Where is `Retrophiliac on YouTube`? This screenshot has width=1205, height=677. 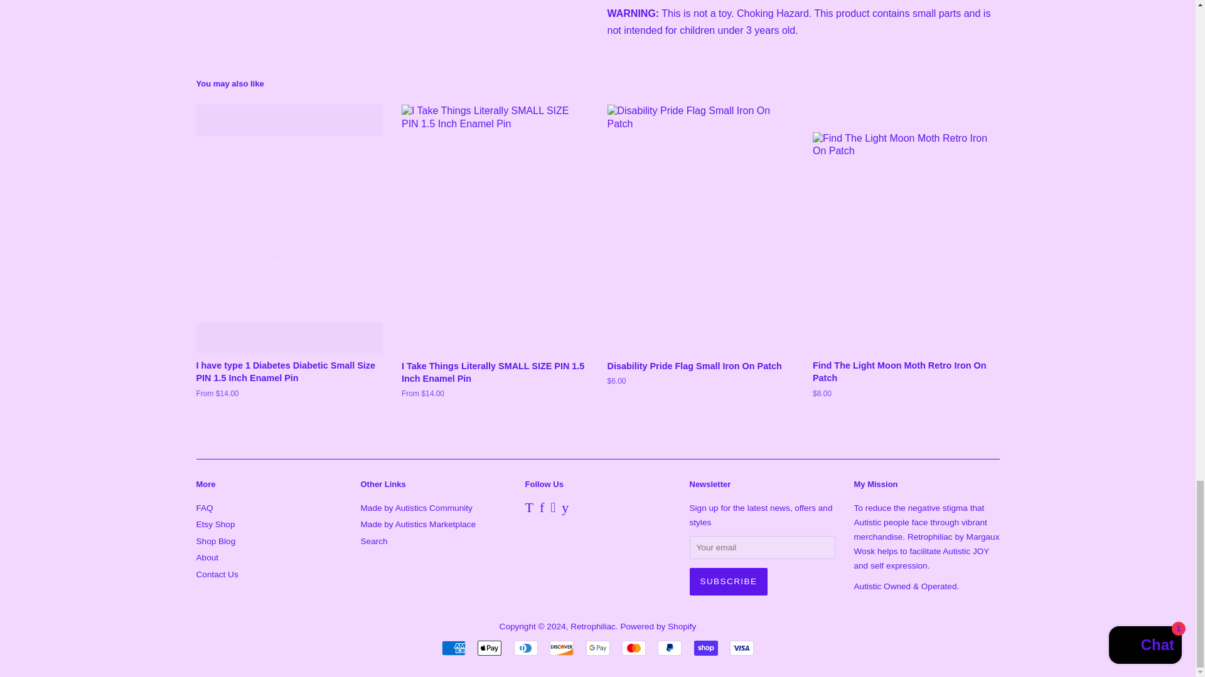
Retrophiliac on YouTube is located at coordinates (565, 509).